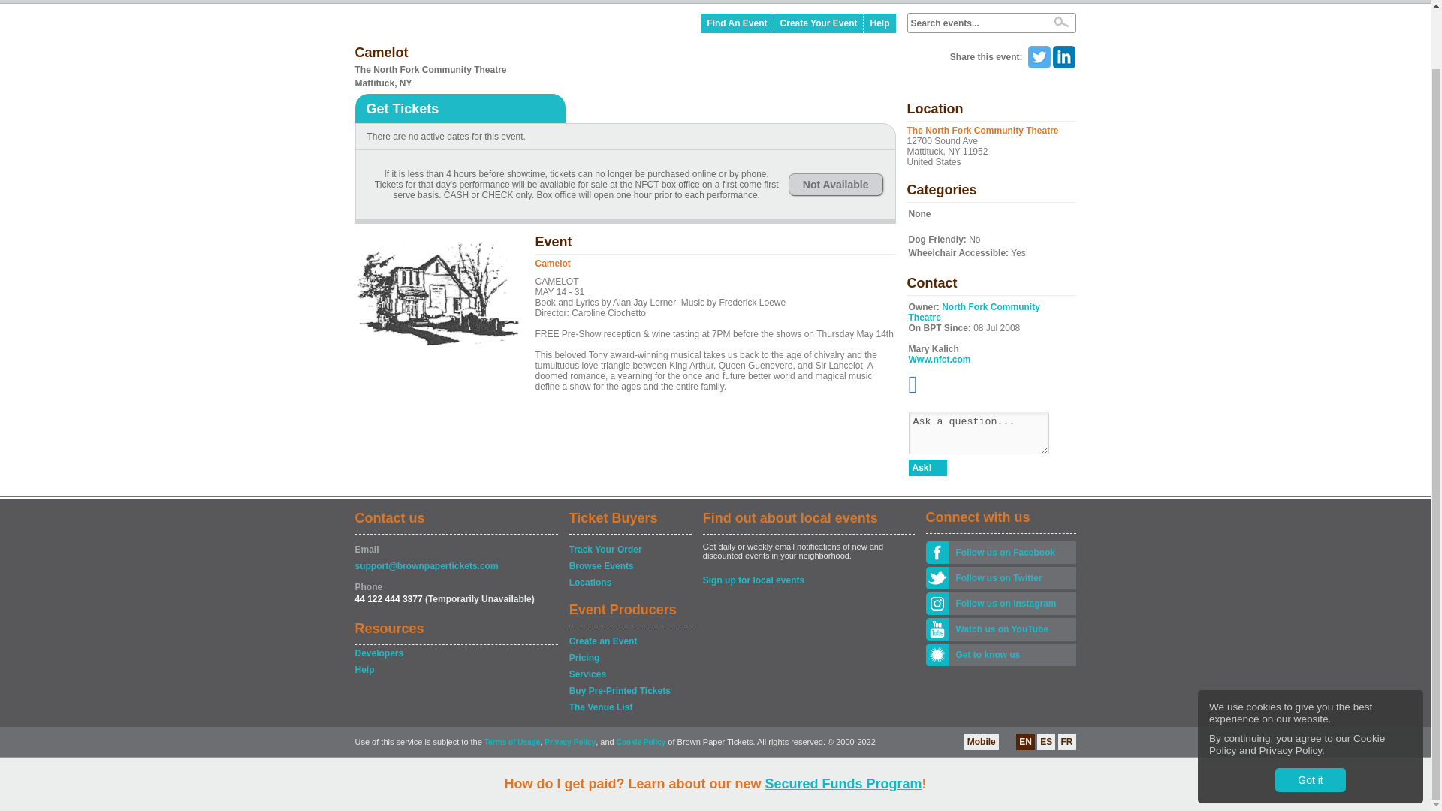 The height and width of the screenshot is (811, 1442). What do you see at coordinates (879, 23) in the screenshot?
I see `Help` at bounding box center [879, 23].